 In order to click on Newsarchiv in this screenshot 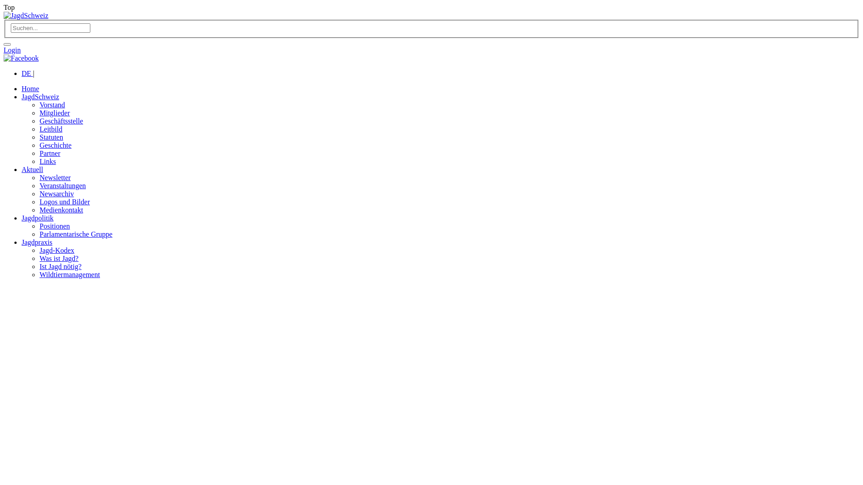, I will do `click(57, 194)`.